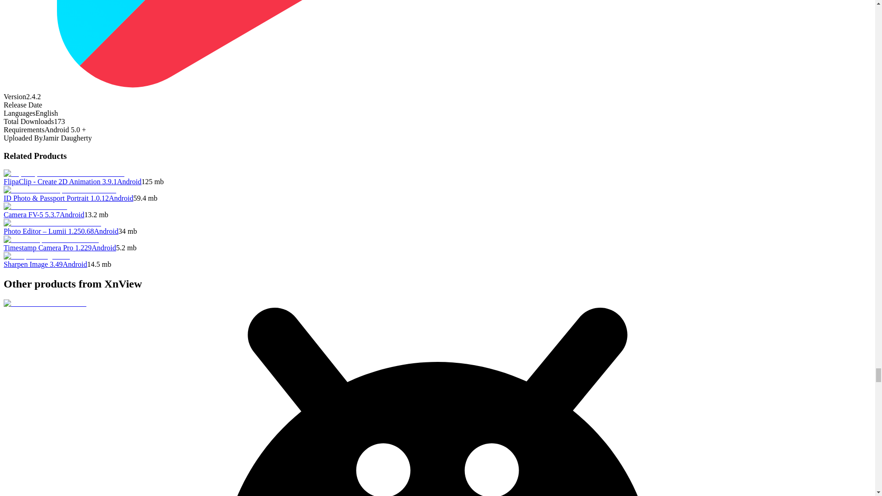  I want to click on Android, so click(74, 265).